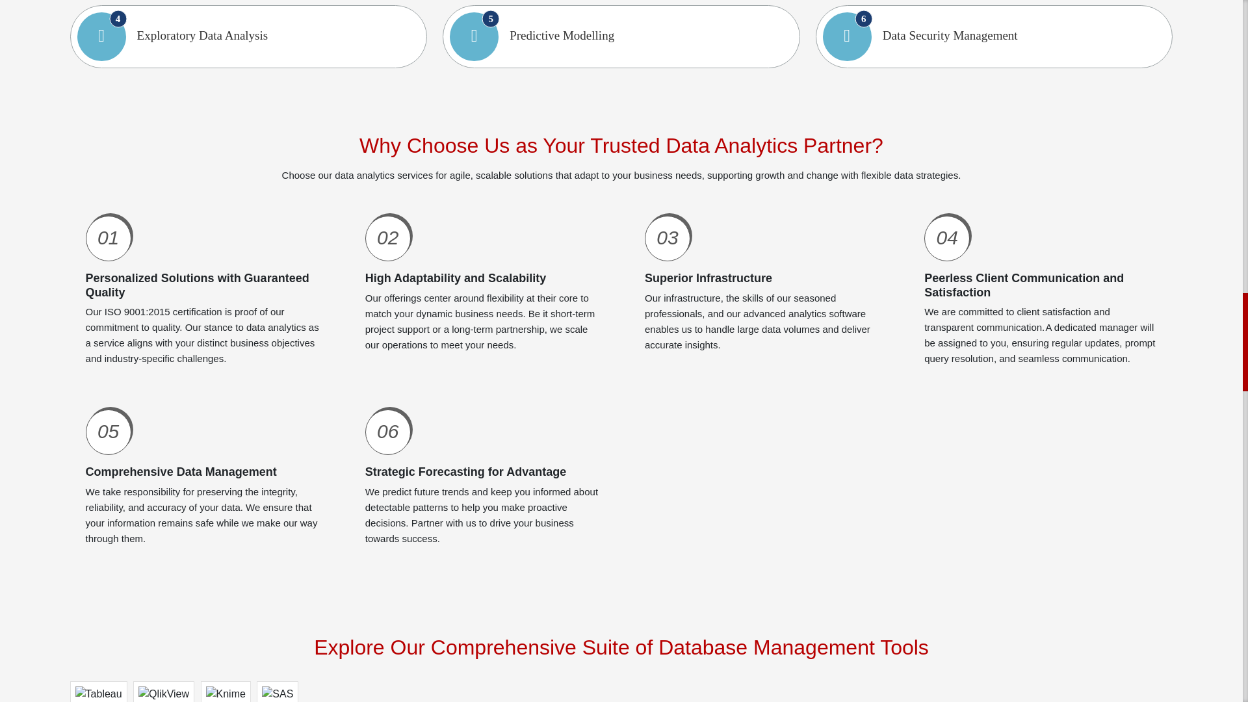  I want to click on SAS , so click(277, 692).